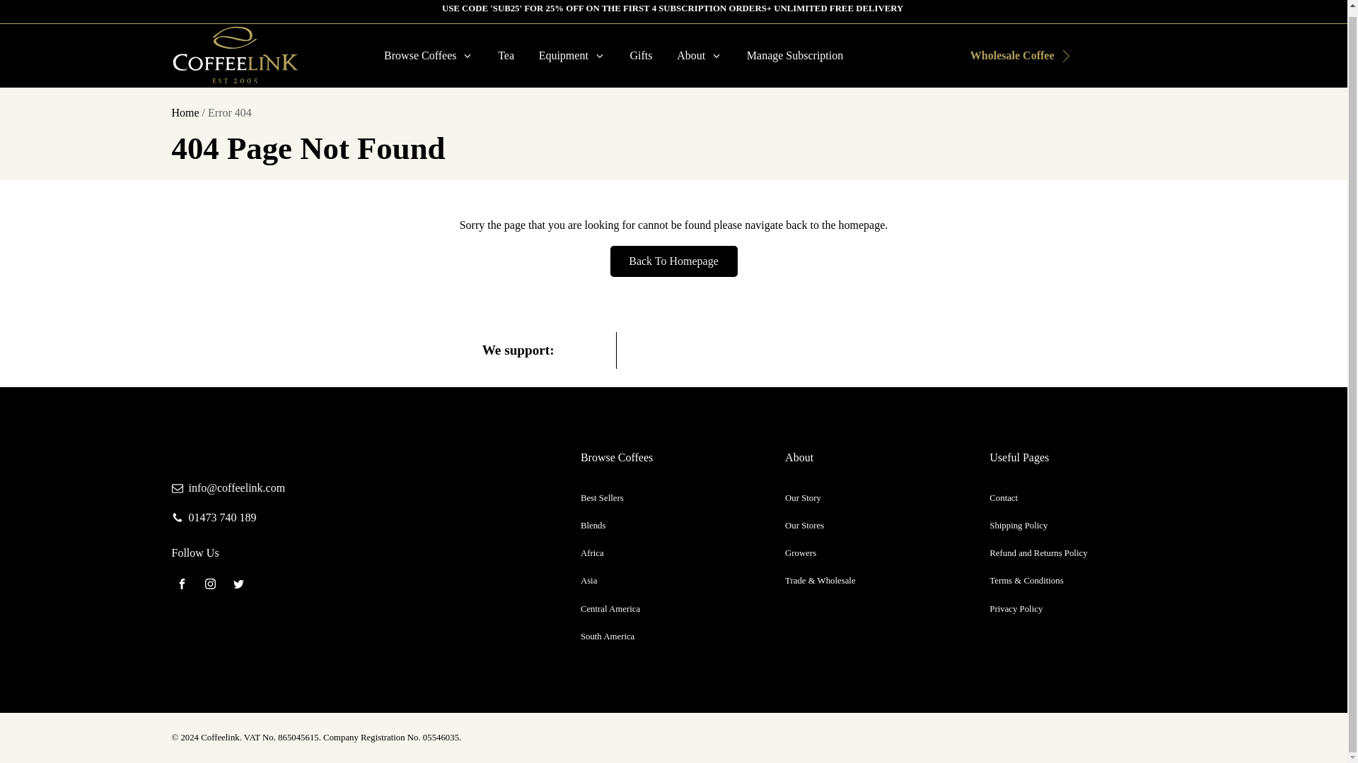 The height and width of the screenshot is (763, 1358). What do you see at coordinates (571, 55) in the screenshot?
I see `Equipment` at bounding box center [571, 55].